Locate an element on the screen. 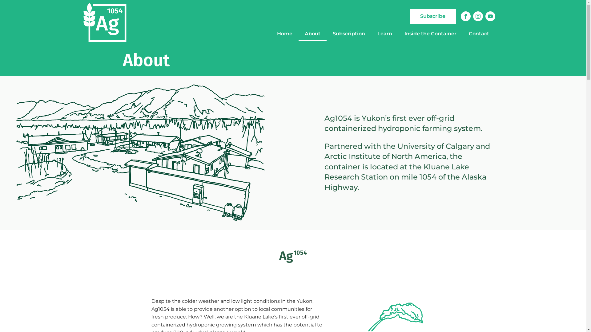  About is located at coordinates (313, 34).